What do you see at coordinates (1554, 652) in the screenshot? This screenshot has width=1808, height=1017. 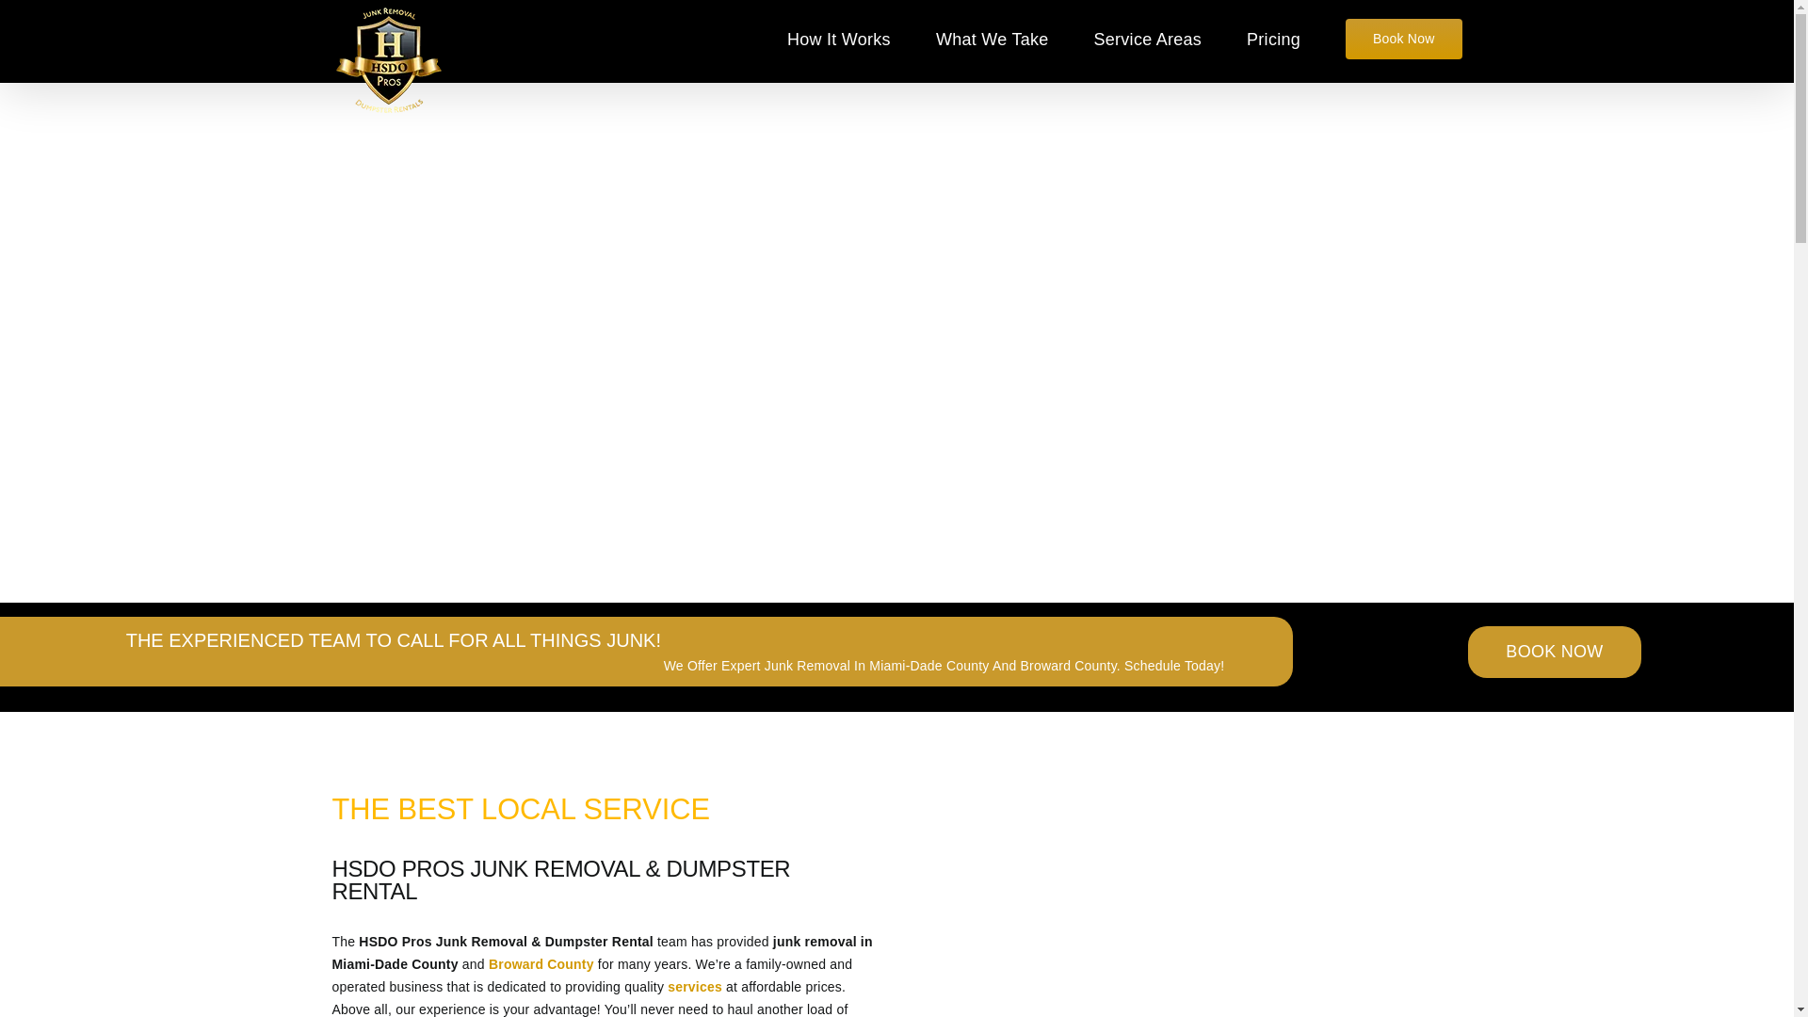 I see `BOOK NOW` at bounding box center [1554, 652].